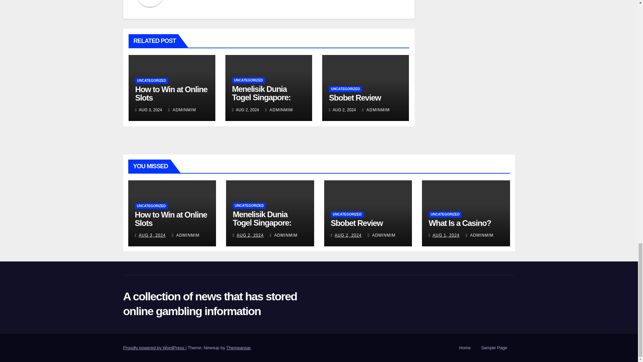  Describe the element at coordinates (279, 110) in the screenshot. I see `ADMINMIM` at that location.